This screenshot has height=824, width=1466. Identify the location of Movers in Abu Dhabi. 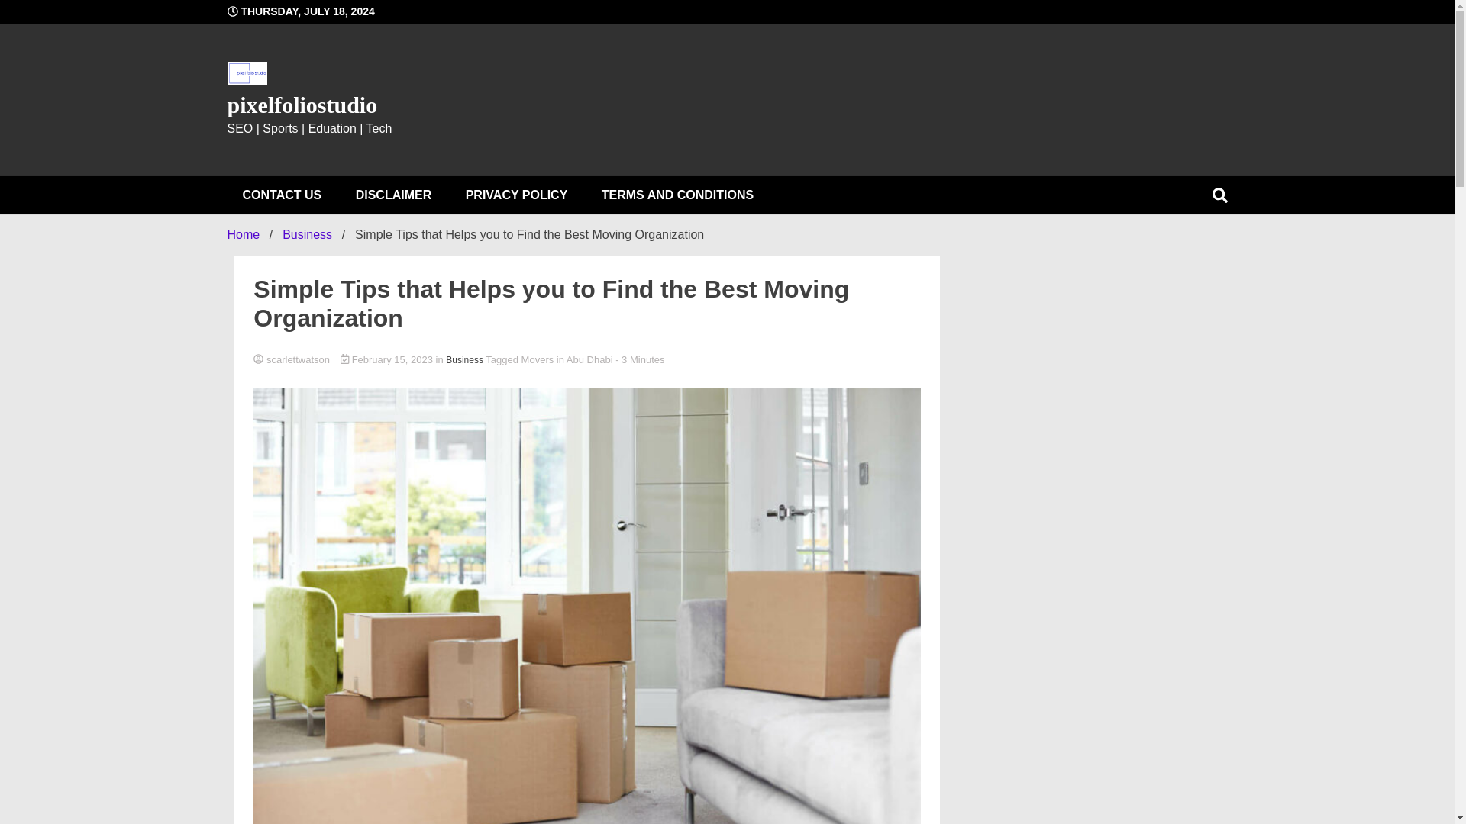
(567, 360).